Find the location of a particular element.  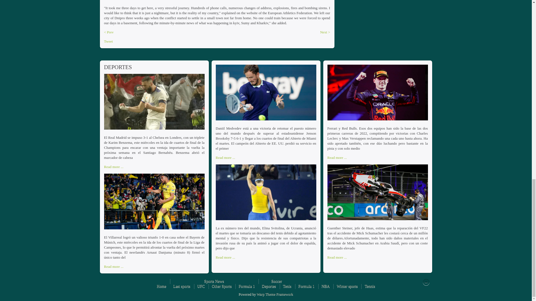

Read more ... is located at coordinates (225, 258).